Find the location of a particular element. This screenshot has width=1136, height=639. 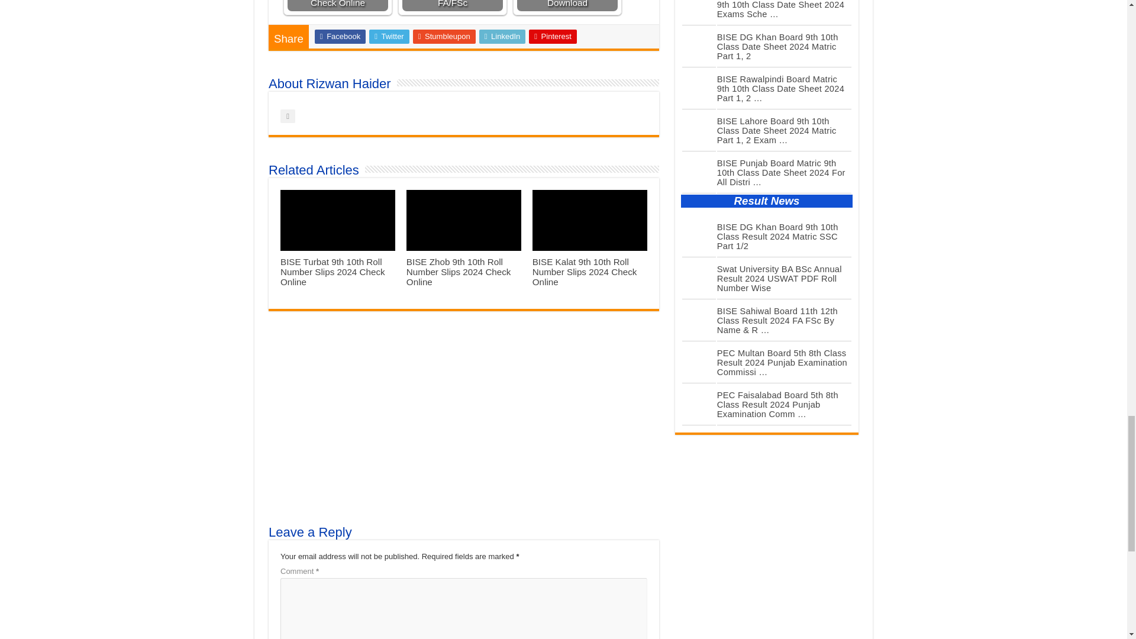

Advertisement is located at coordinates (463, 417).